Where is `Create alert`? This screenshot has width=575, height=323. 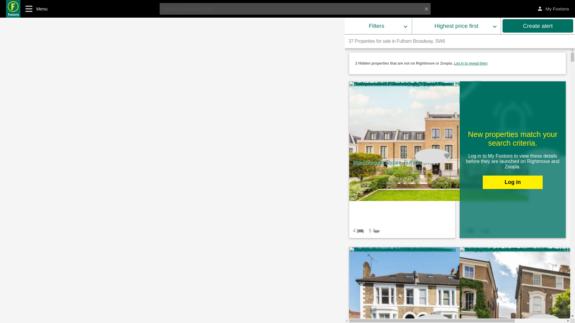
Create alert is located at coordinates (538, 26).